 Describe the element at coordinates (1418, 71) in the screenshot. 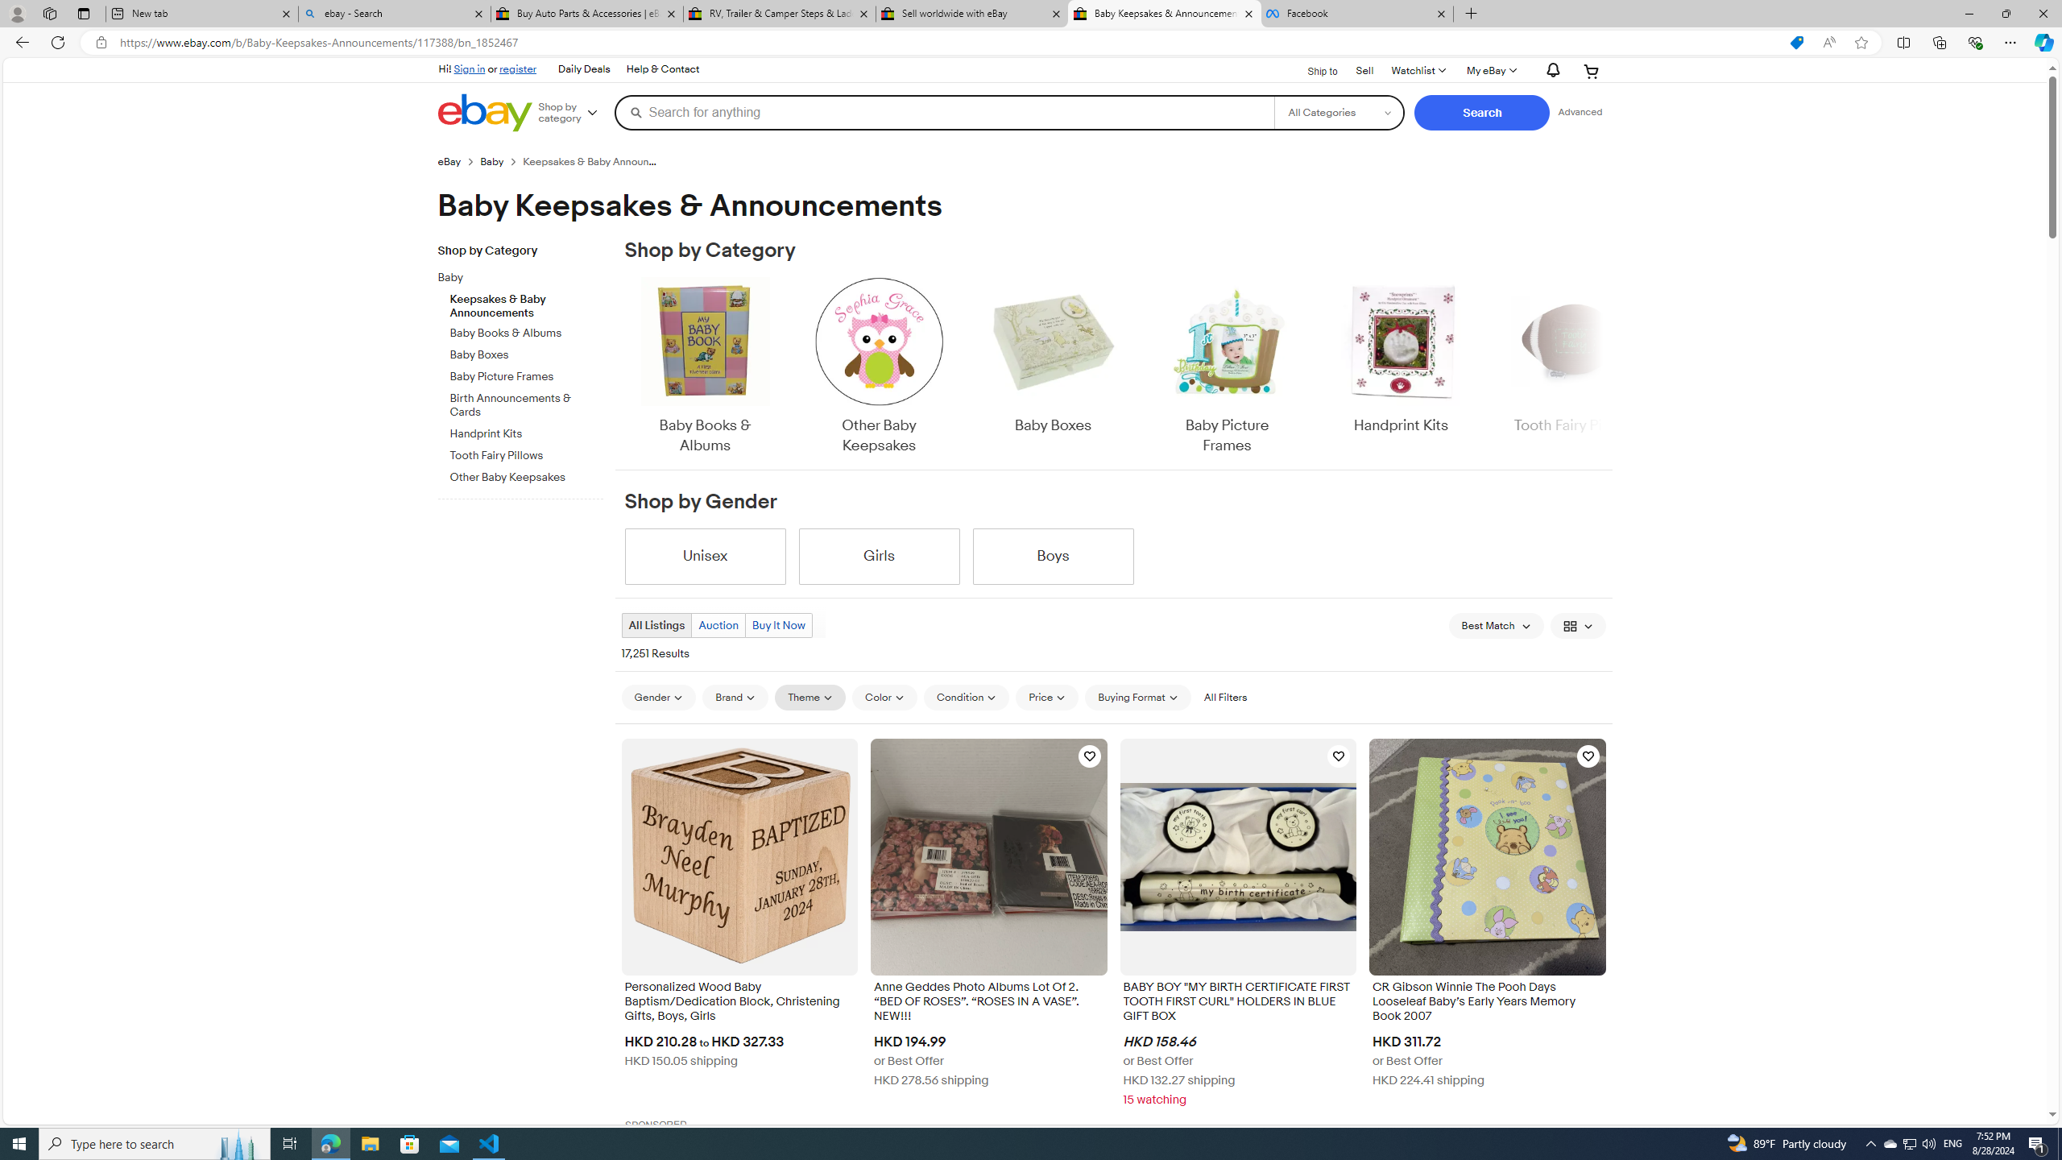

I see `WatchlistExpand Watch List` at that location.